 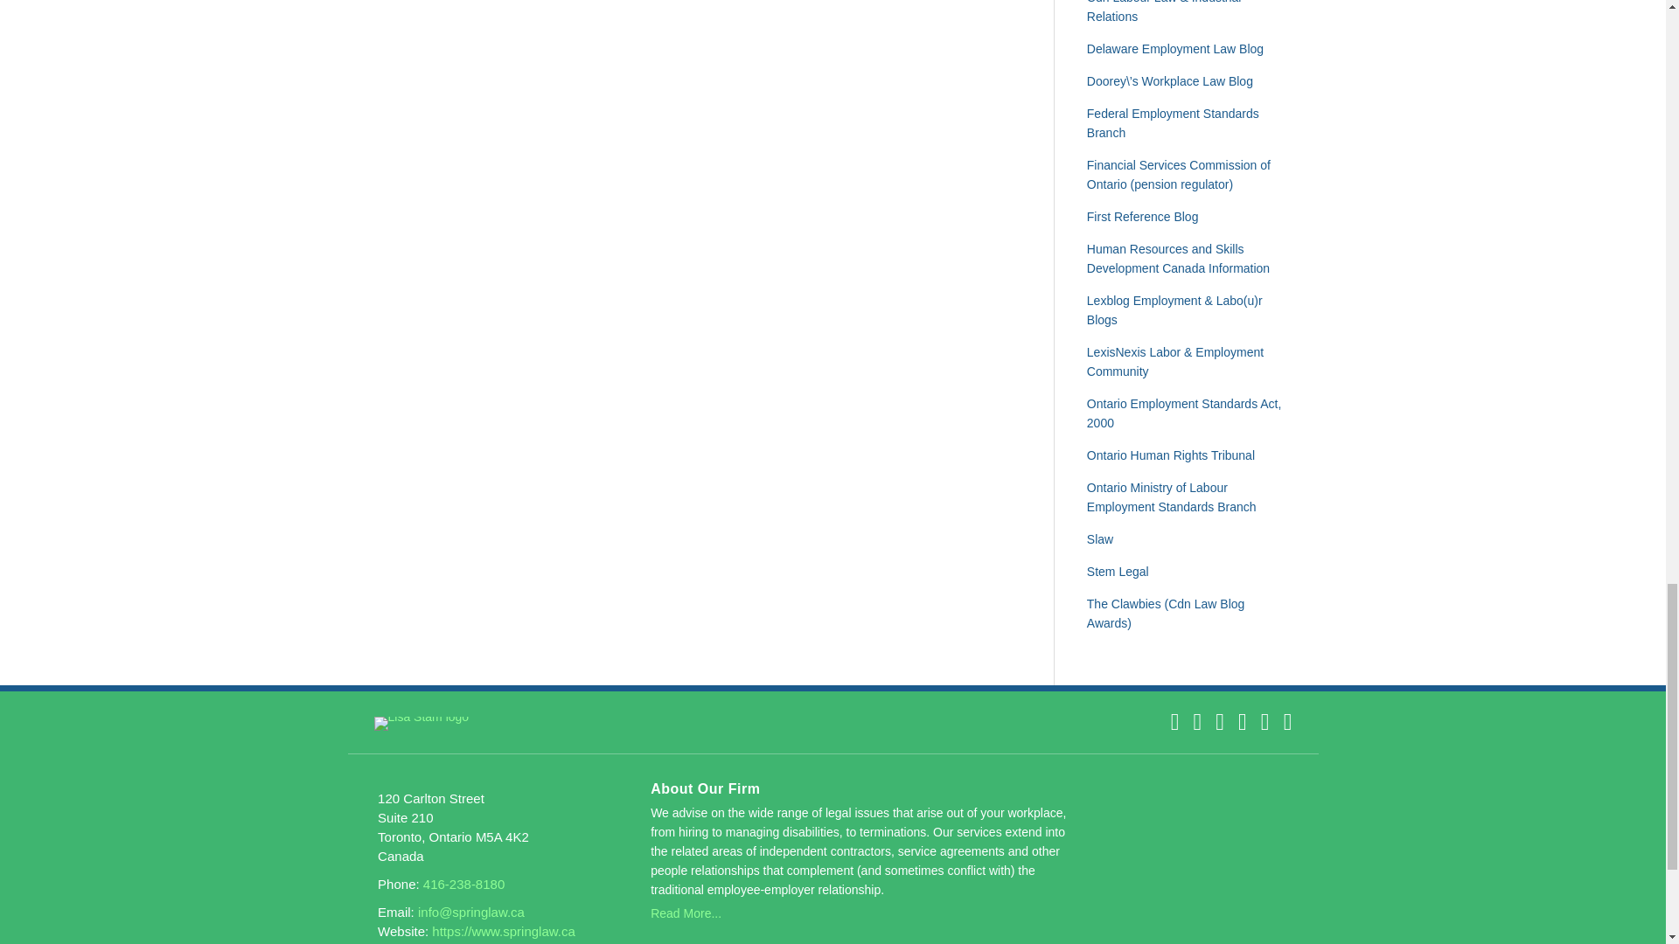 I want to click on first-reference-blog, so click(x=1142, y=216).